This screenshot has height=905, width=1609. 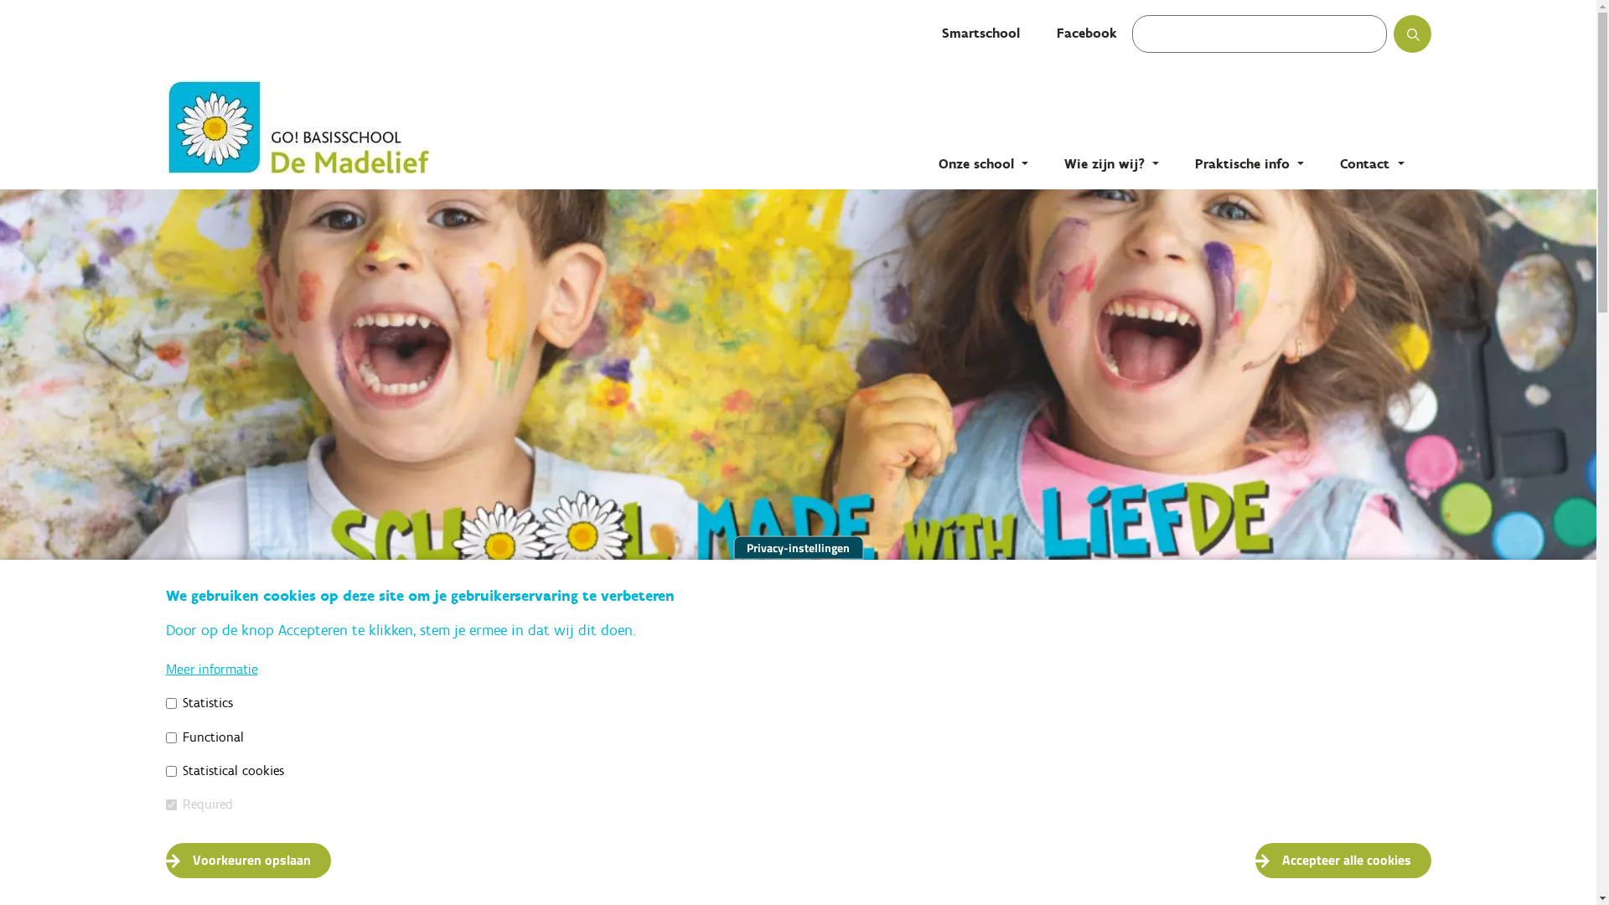 What do you see at coordinates (248, 861) in the screenshot?
I see `Voorkeuren opslaan` at bounding box center [248, 861].